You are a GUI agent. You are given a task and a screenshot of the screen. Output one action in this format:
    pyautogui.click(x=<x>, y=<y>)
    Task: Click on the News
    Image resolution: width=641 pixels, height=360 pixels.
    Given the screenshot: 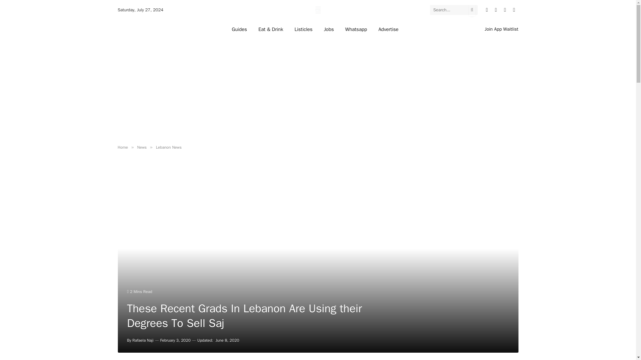 What is the action you would take?
    pyautogui.click(x=142, y=147)
    